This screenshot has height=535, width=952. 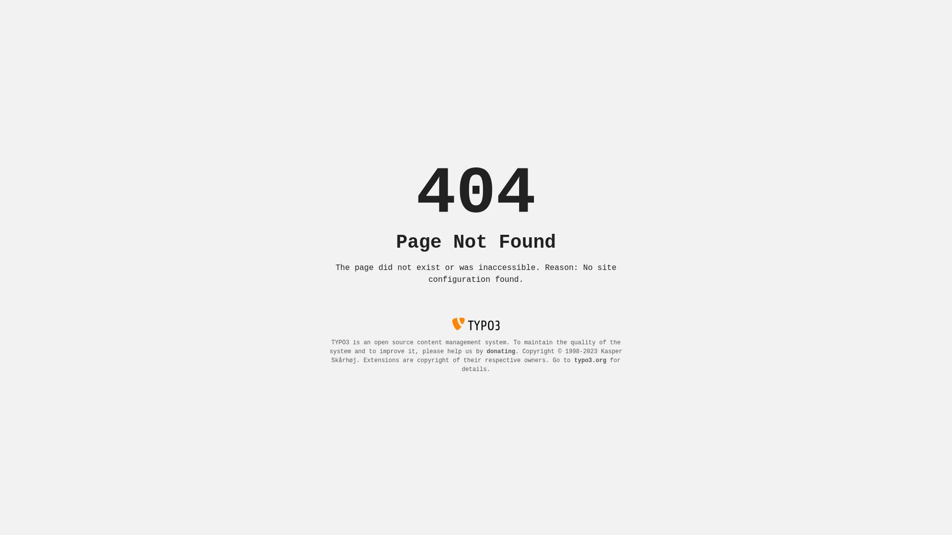 What do you see at coordinates (501, 352) in the screenshot?
I see `donating` at bounding box center [501, 352].